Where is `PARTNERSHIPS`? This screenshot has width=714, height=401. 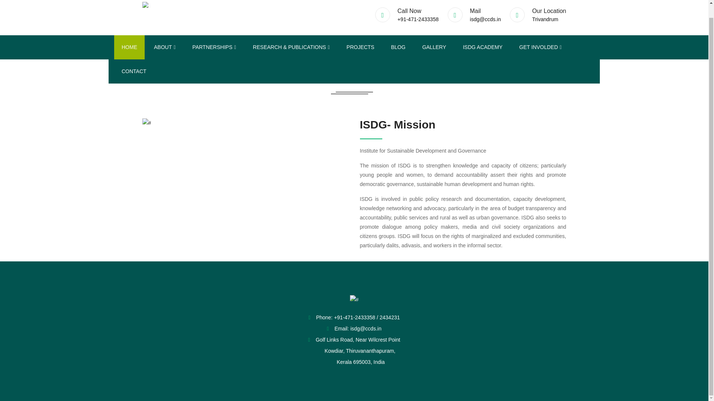
PARTNERSHIPS is located at coordinates (214, 47).